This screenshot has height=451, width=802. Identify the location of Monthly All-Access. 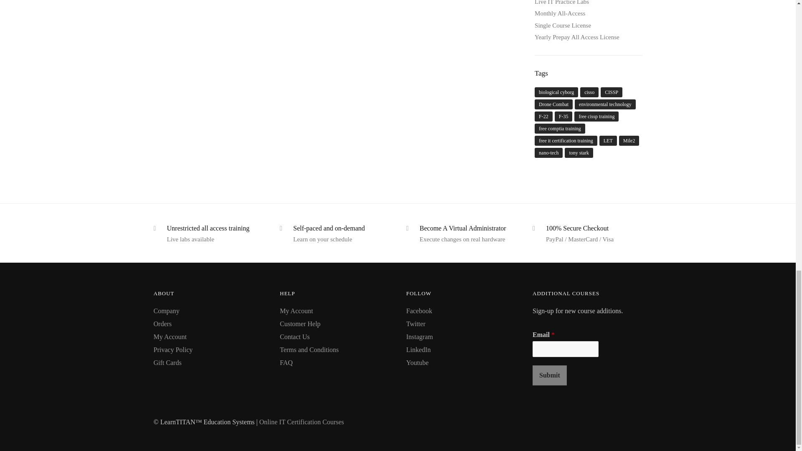
(560, 13).